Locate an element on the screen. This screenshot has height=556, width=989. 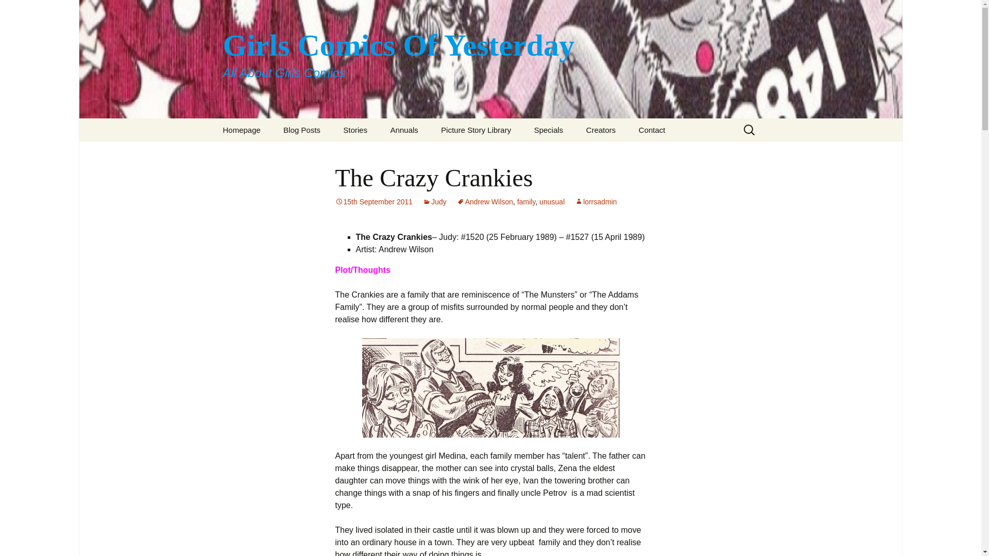
Judy is located at coordinates (435, 202).